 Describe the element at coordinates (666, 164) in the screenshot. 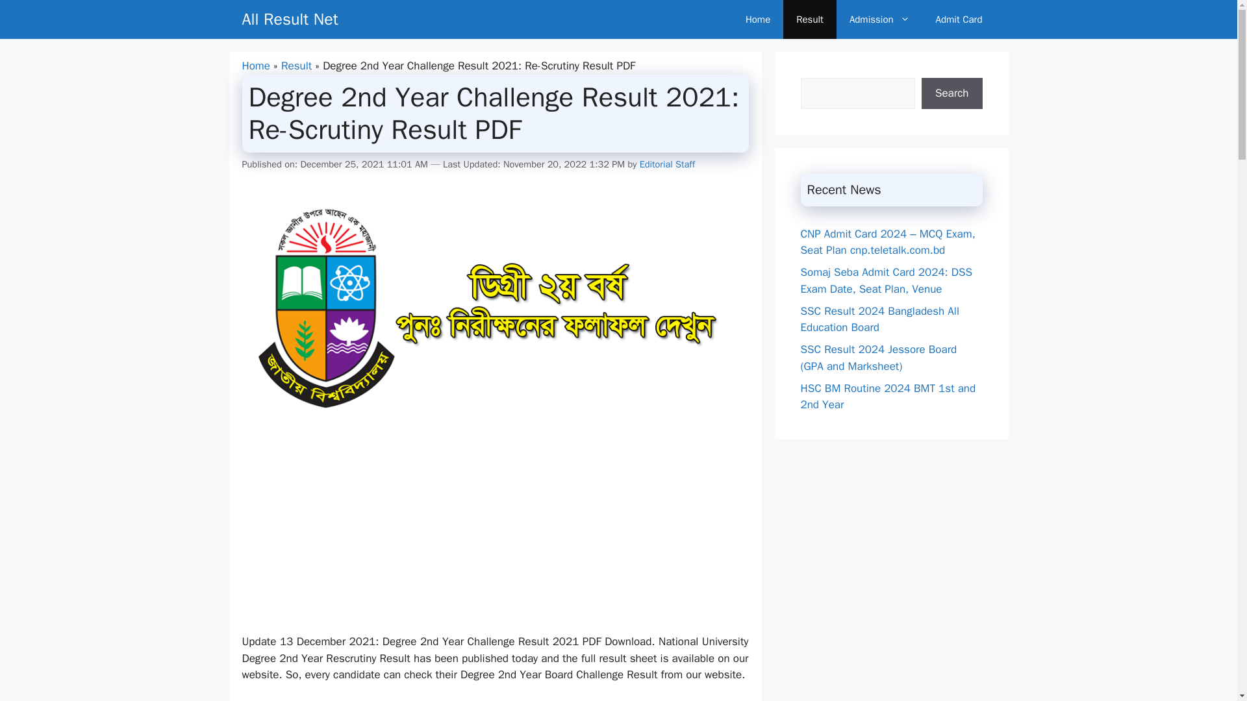

I see `View all posts by Editorial Staff` at that location.